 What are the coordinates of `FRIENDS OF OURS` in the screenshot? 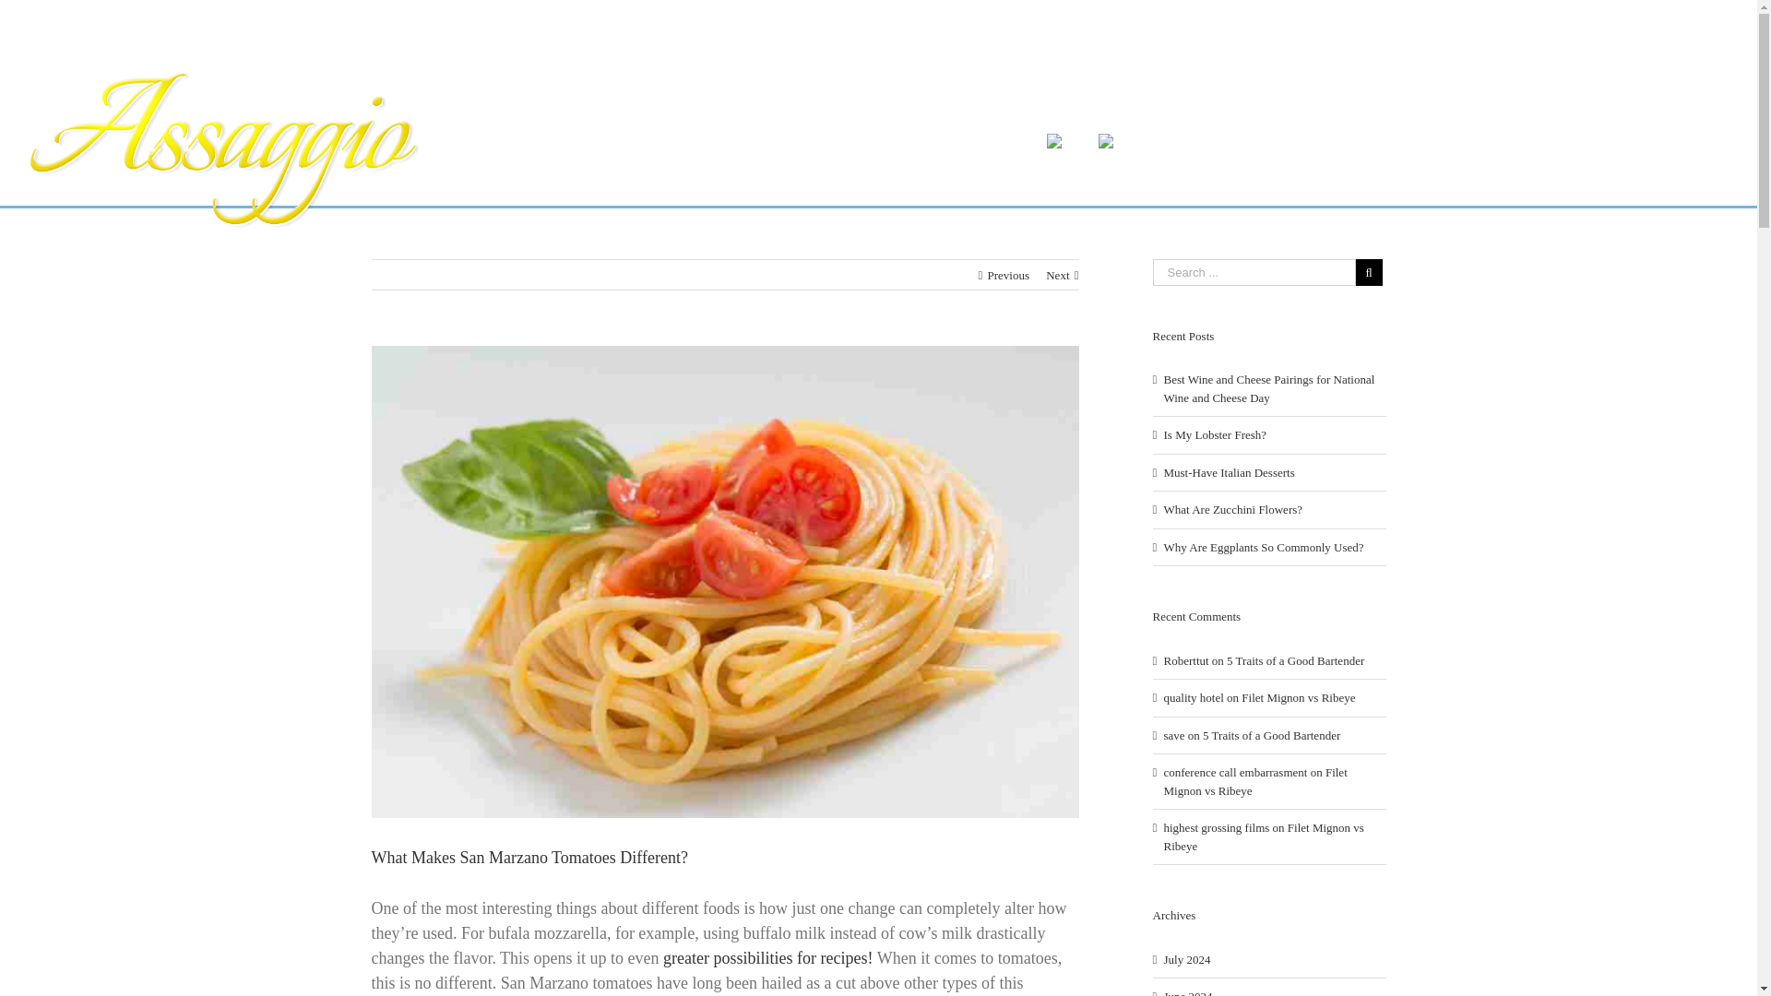 It's located at (821, 142).